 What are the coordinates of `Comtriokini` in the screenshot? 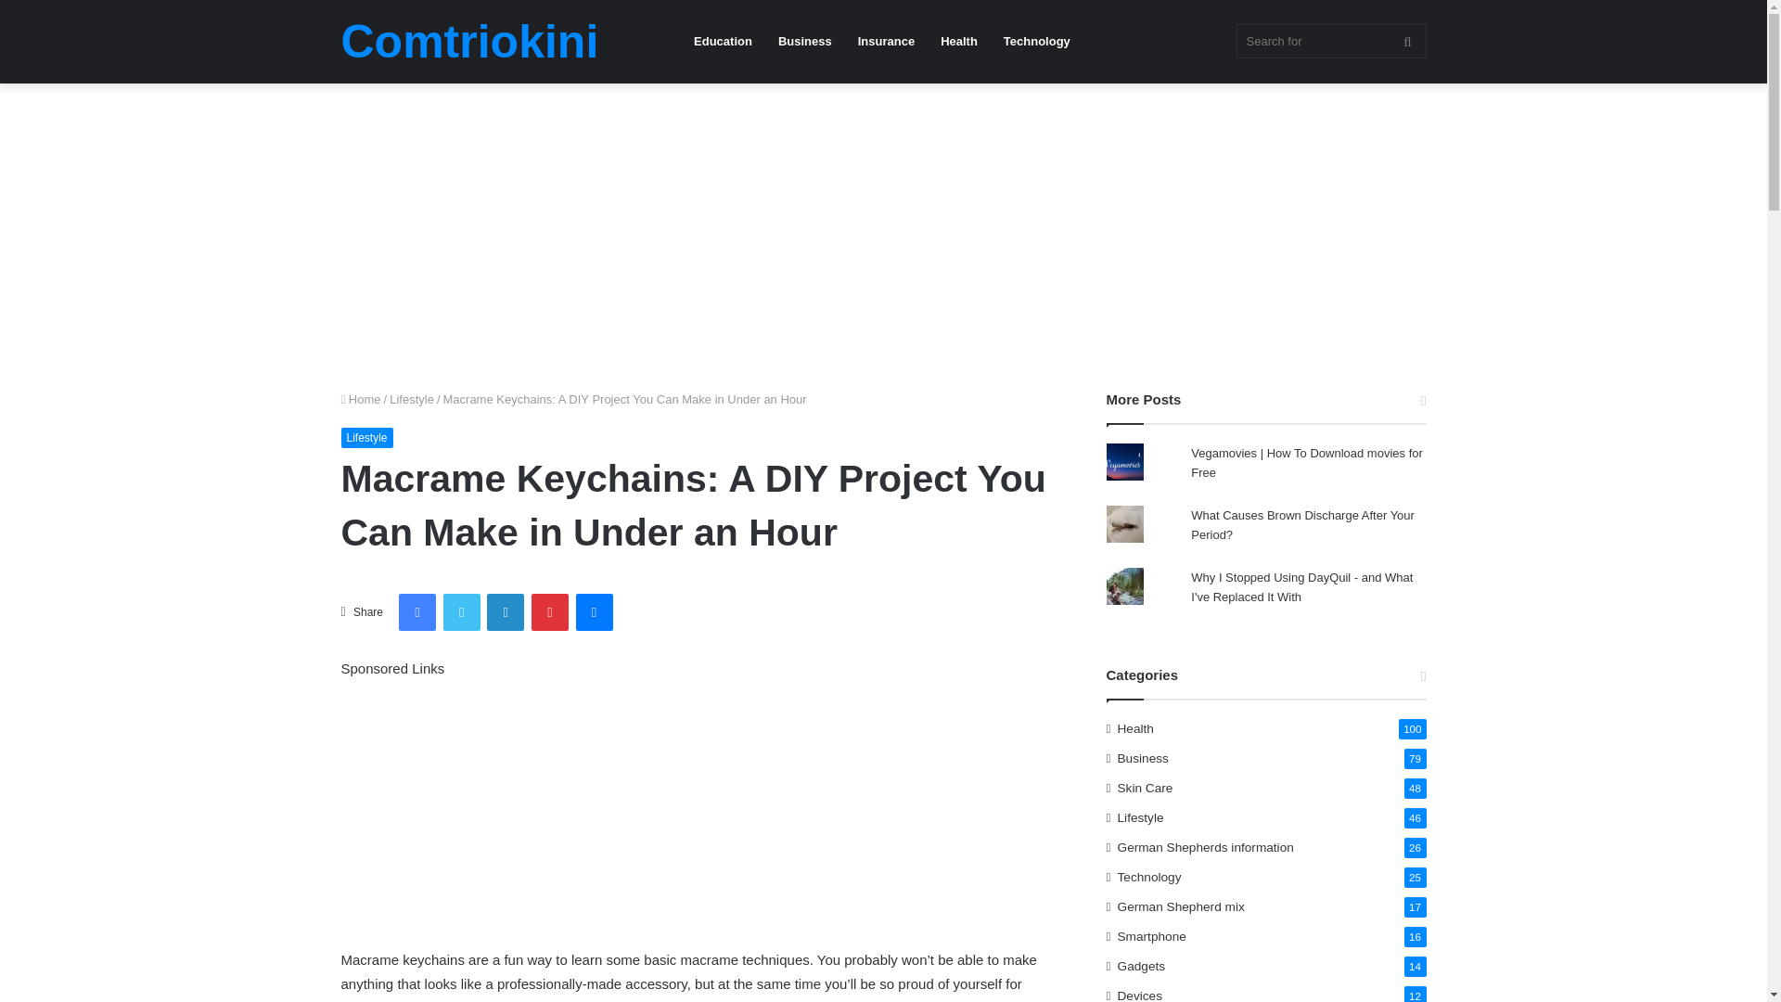 It's located at (469, 42).